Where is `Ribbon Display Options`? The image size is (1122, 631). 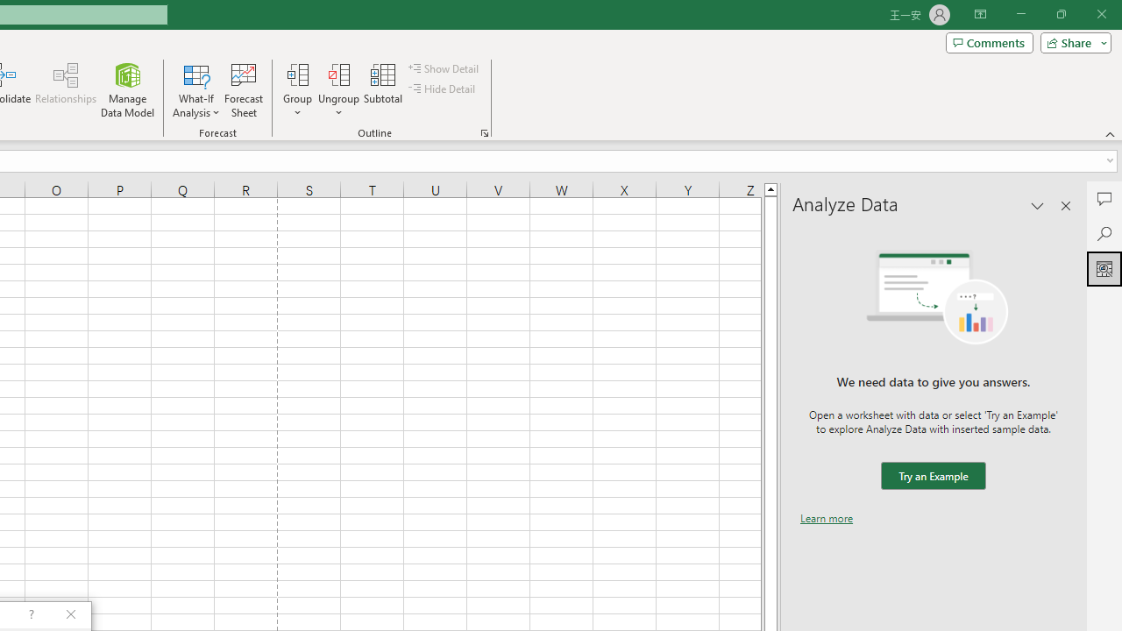 Ribbon Display Options is located at coordinates (980, 14).